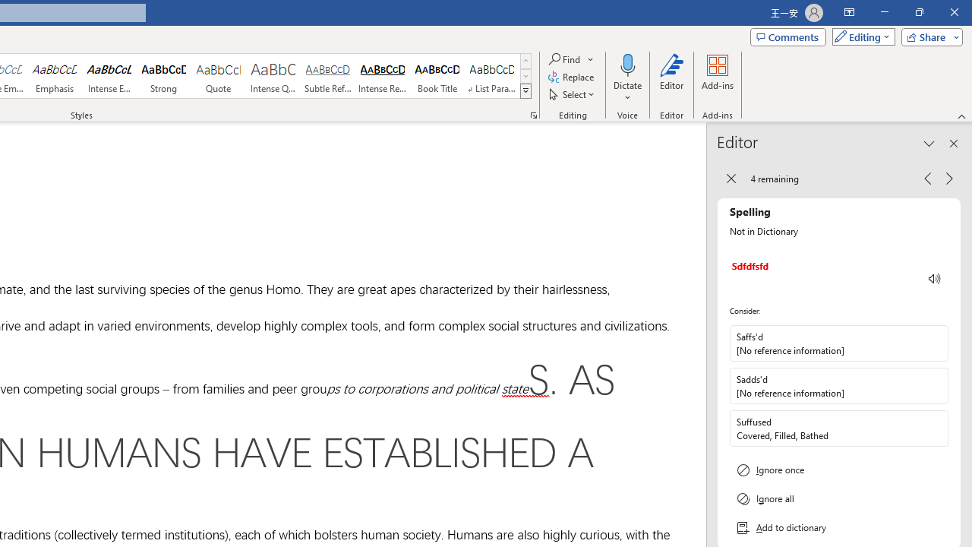 This screenshot has width=972, height=547. Describe the element at coordinates (525, 91) in the screenshot. I see `Styles` at that location.